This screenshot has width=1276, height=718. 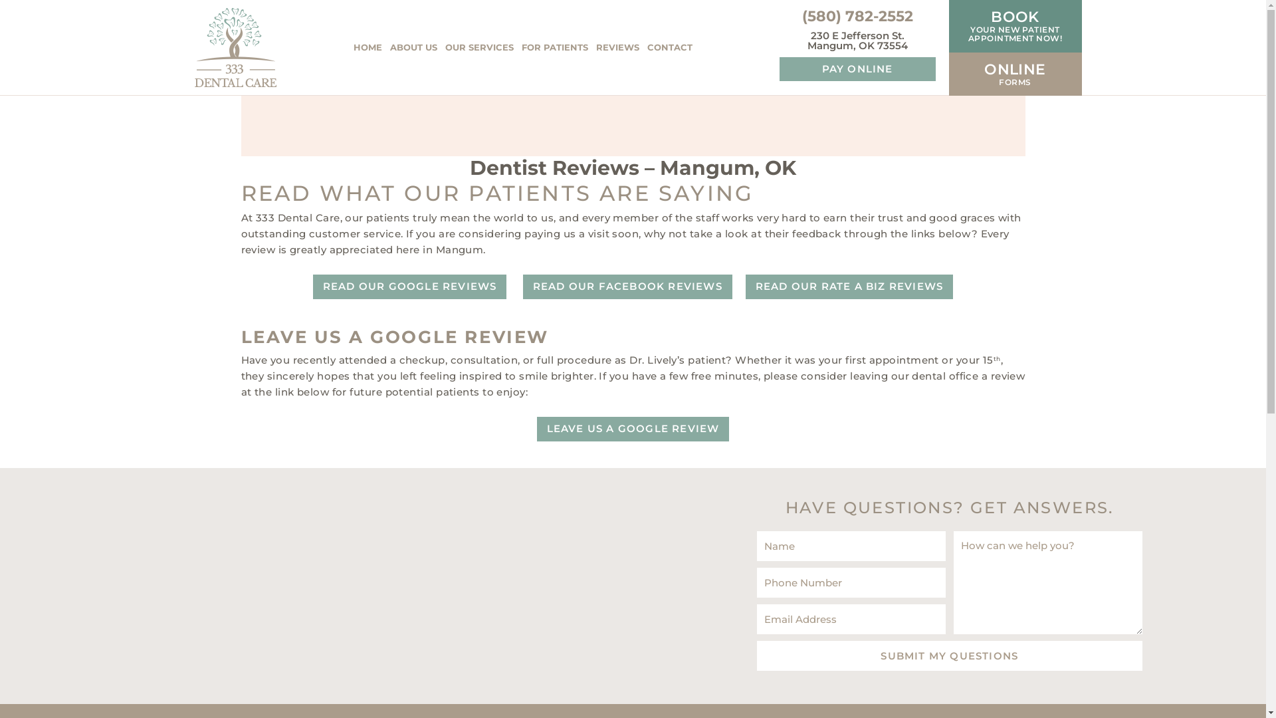 What do you see at coordinates (554, 48) in the screenshot?
I see `FOR PATIENTS` at bounding box center [554, 48].